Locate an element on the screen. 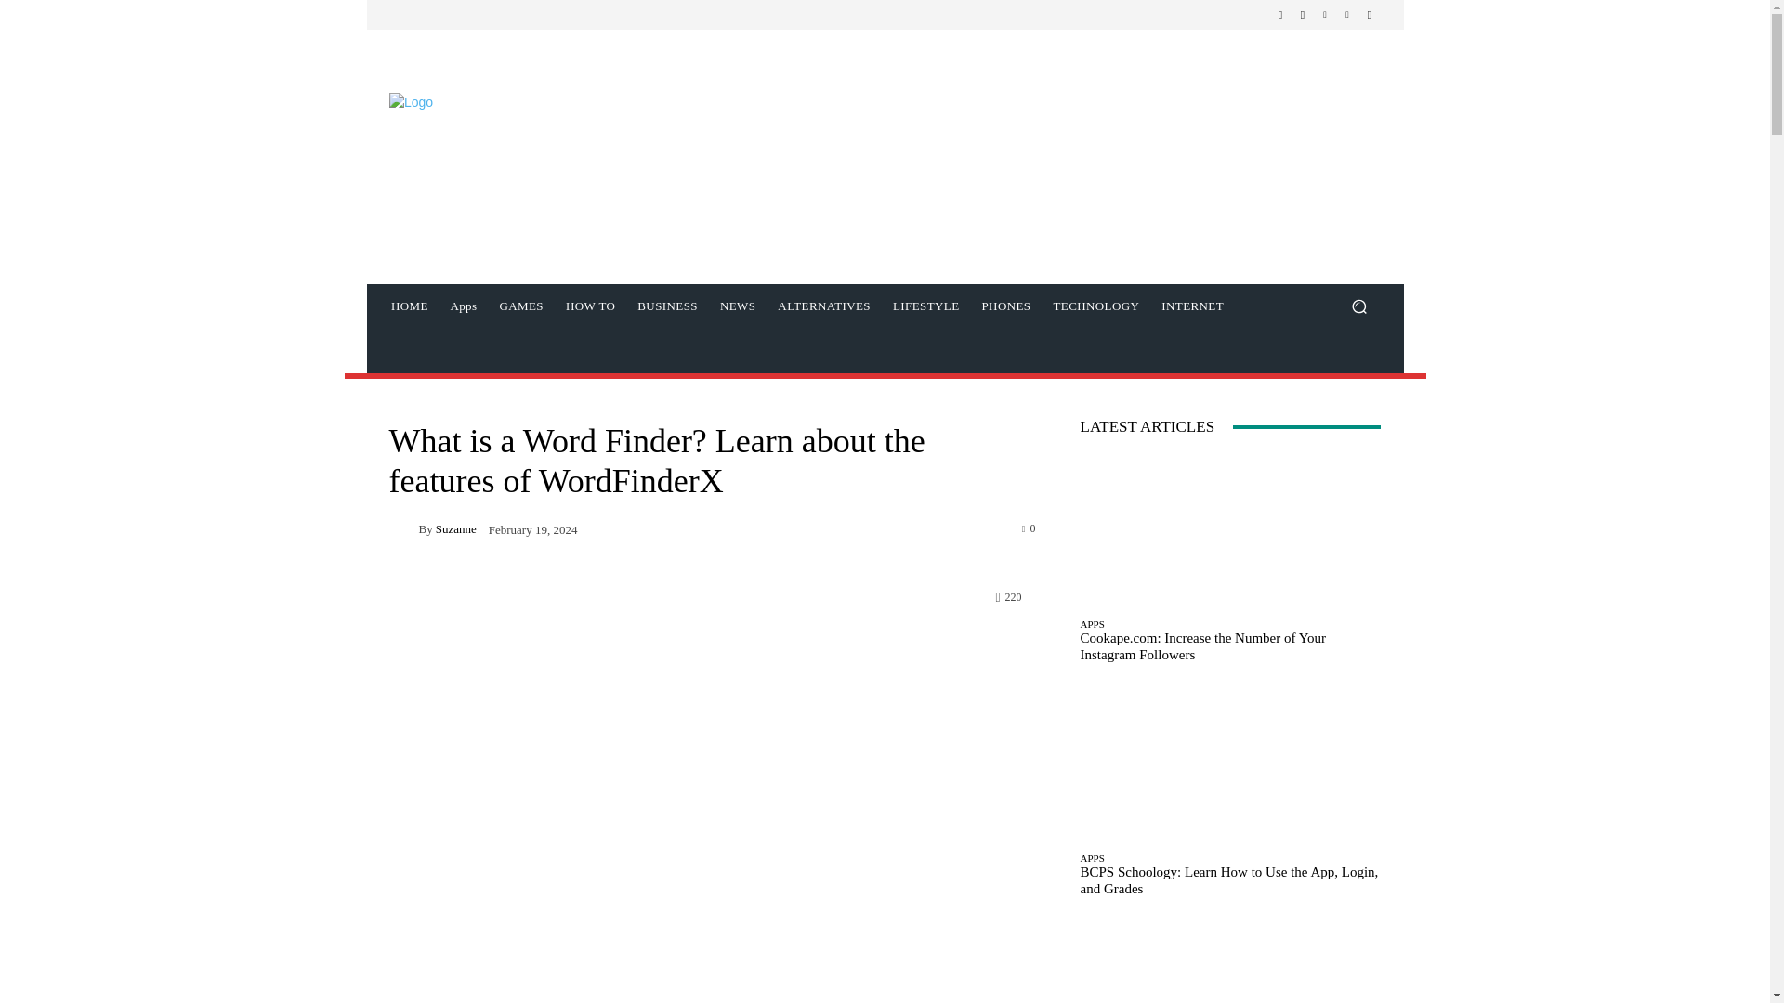 Image resolution: width=1784 pixels, height=1003 pixels. HOME is located at coordinates (409, 306).